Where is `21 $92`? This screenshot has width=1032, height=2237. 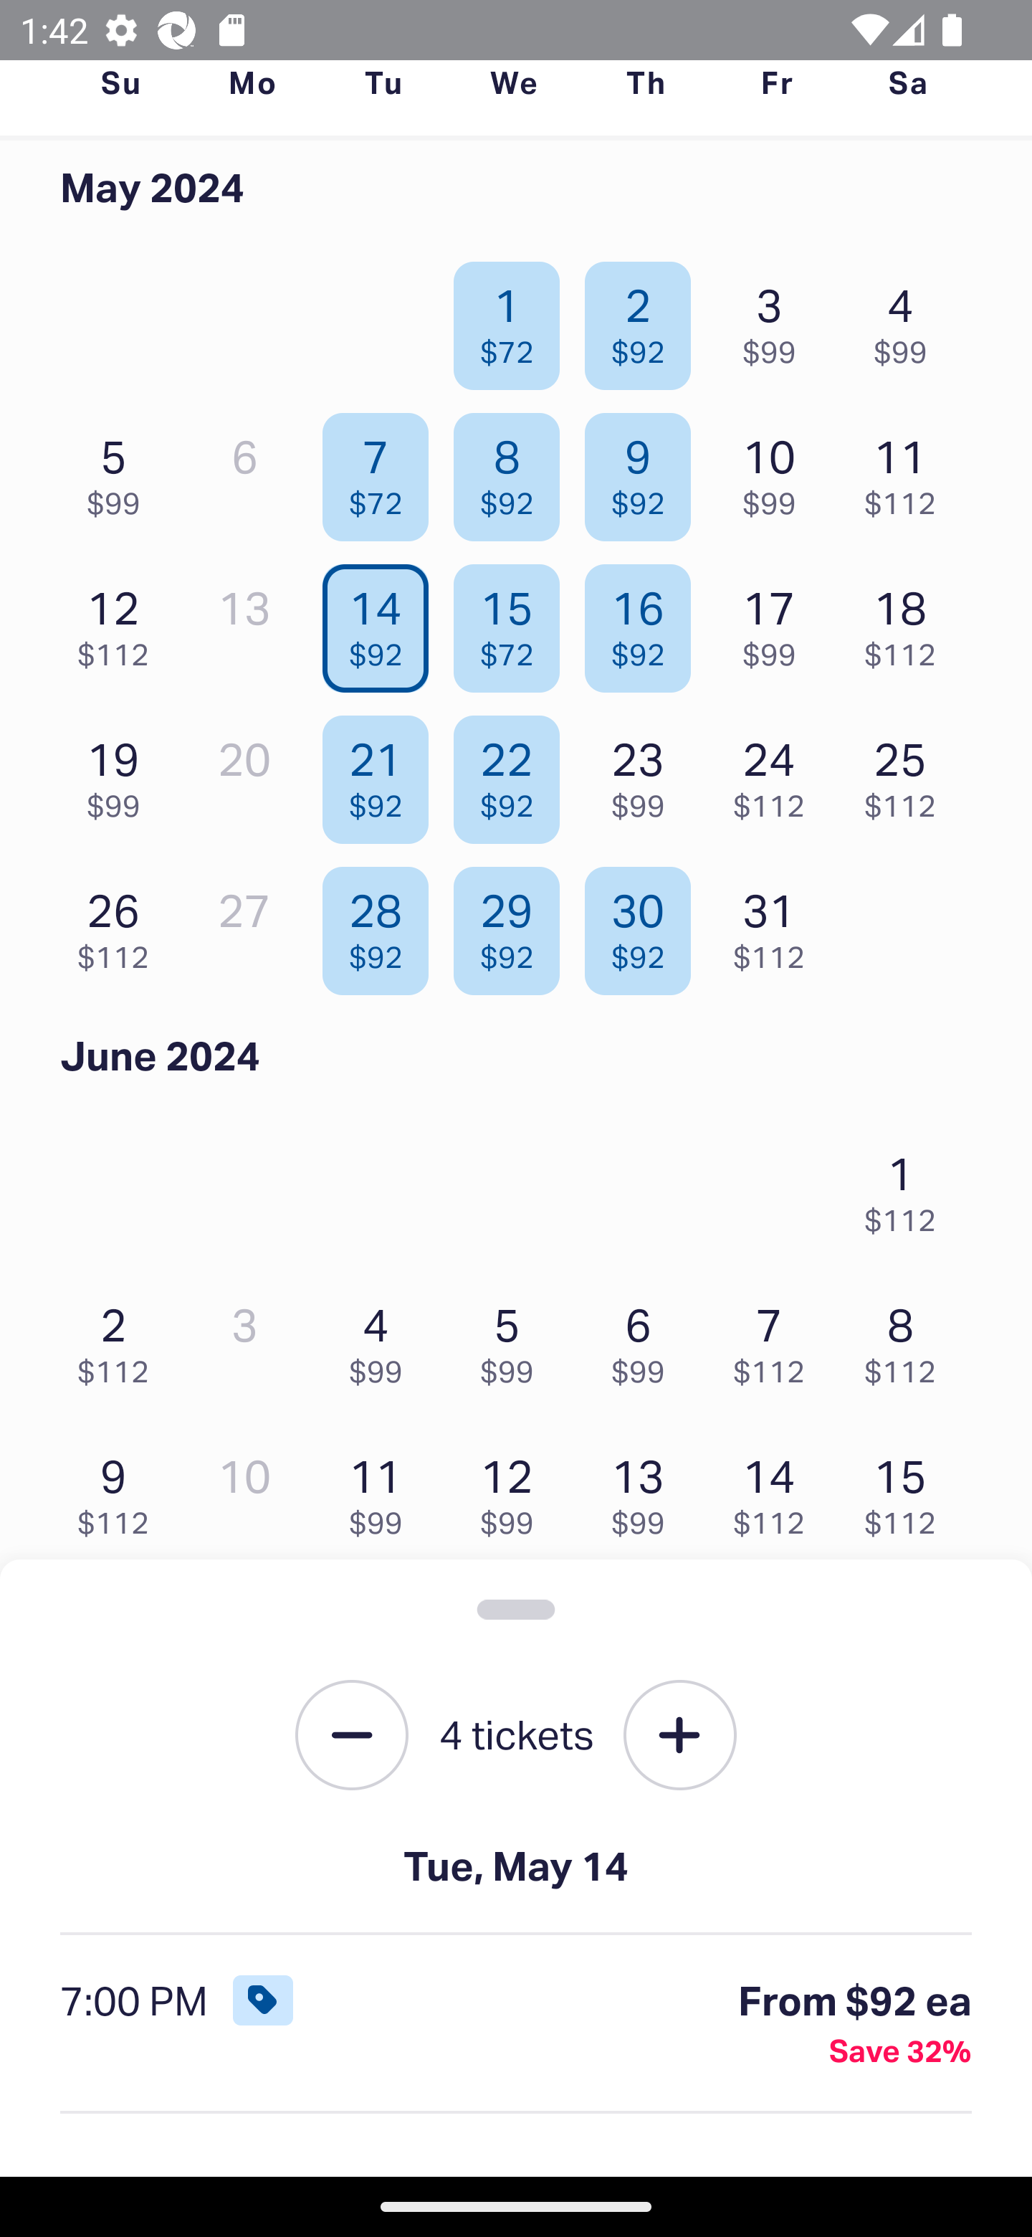
21 $92 is located at coordinates (383, 773).